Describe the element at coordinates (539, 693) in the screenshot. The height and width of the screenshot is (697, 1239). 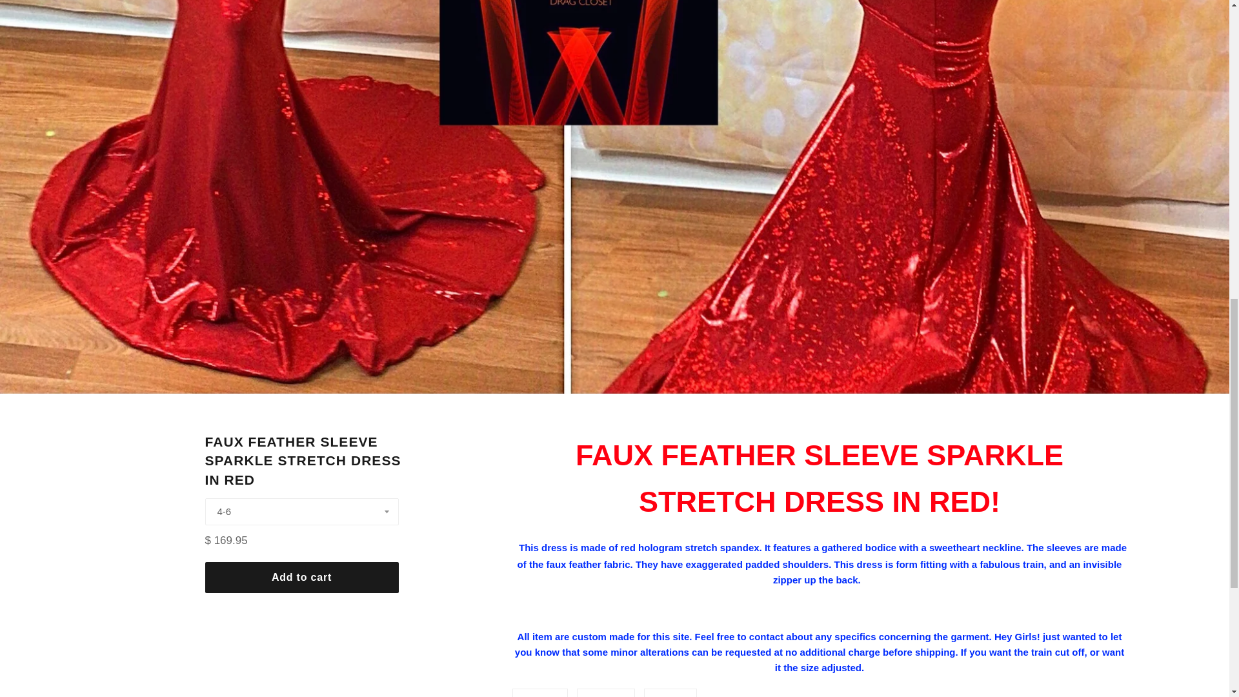
I see `Pin on Pinterest` at that location.